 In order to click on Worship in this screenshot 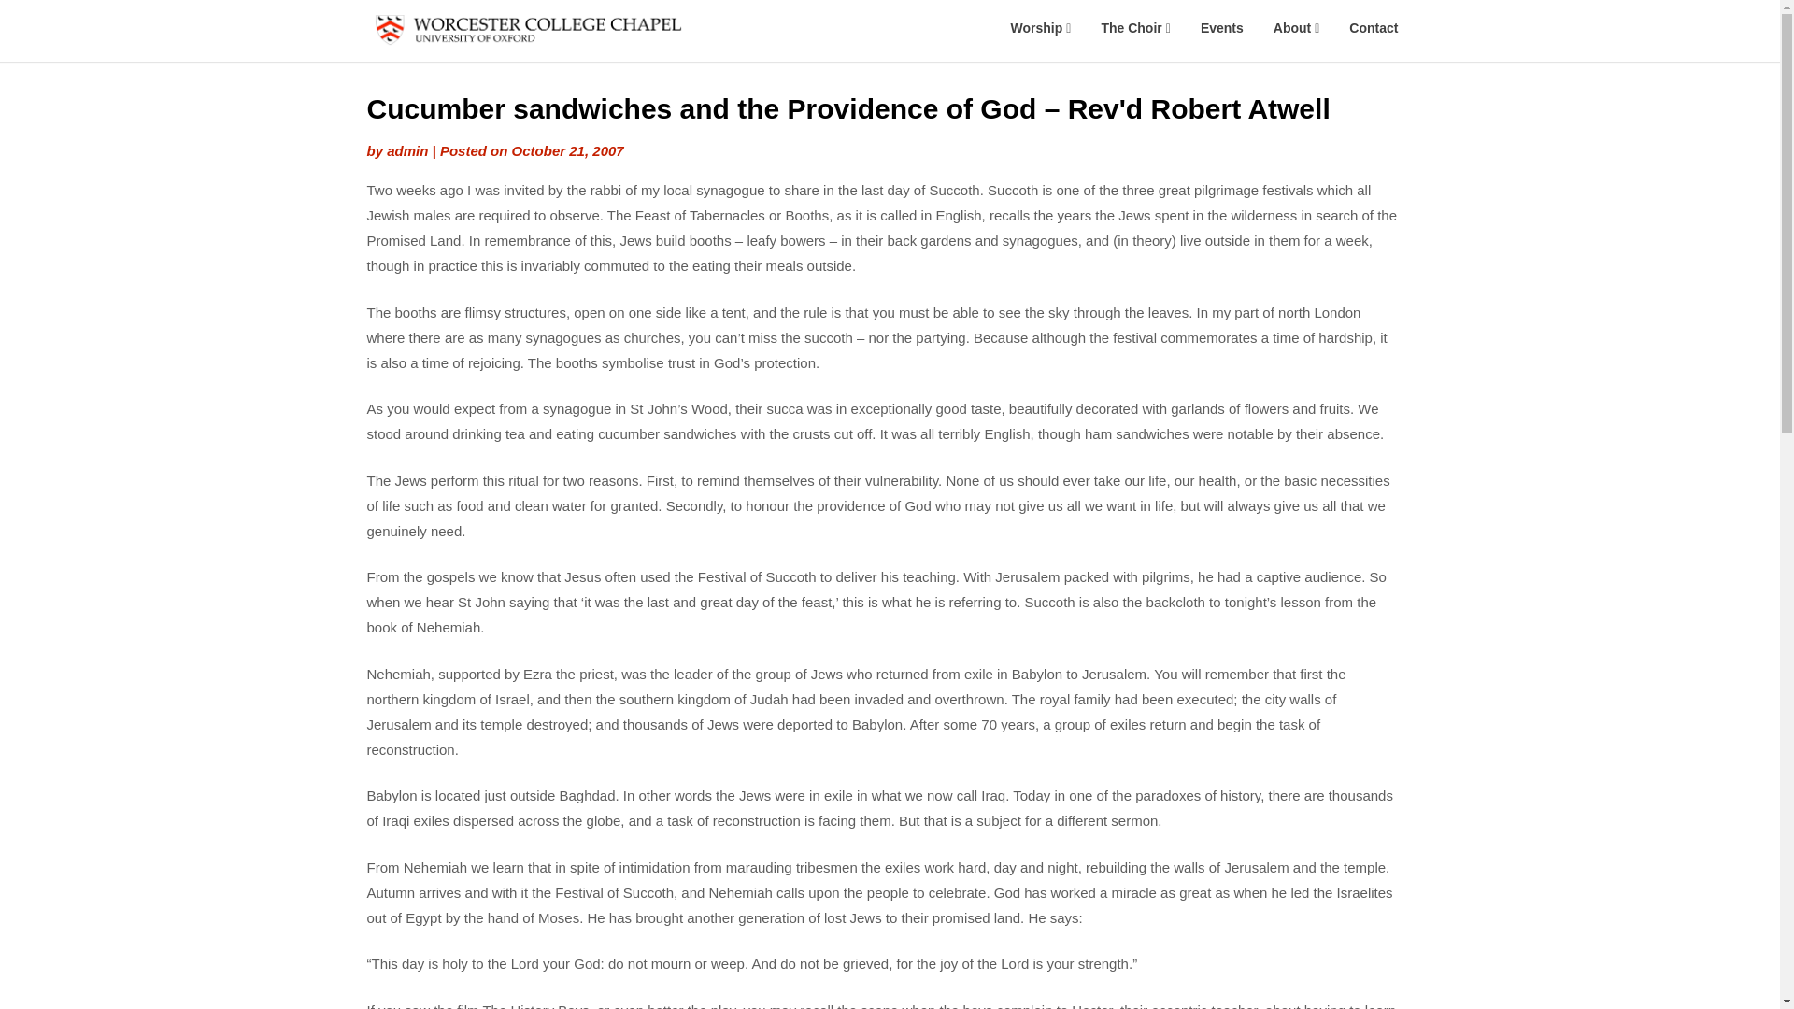, I will do `click(1041, 28)`.